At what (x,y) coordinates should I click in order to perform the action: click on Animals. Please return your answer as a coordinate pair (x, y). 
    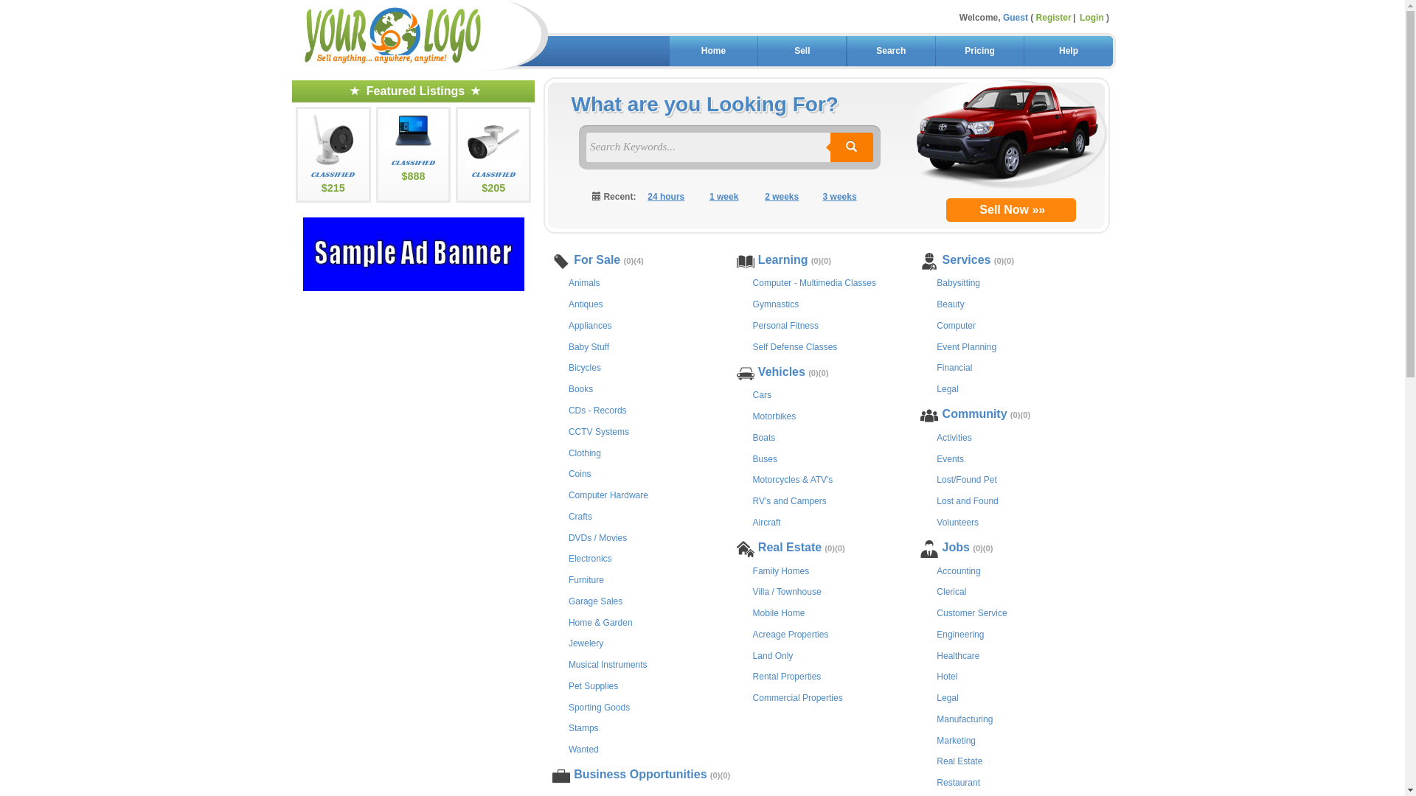
    Looking at the image, I should click on (584, 282).